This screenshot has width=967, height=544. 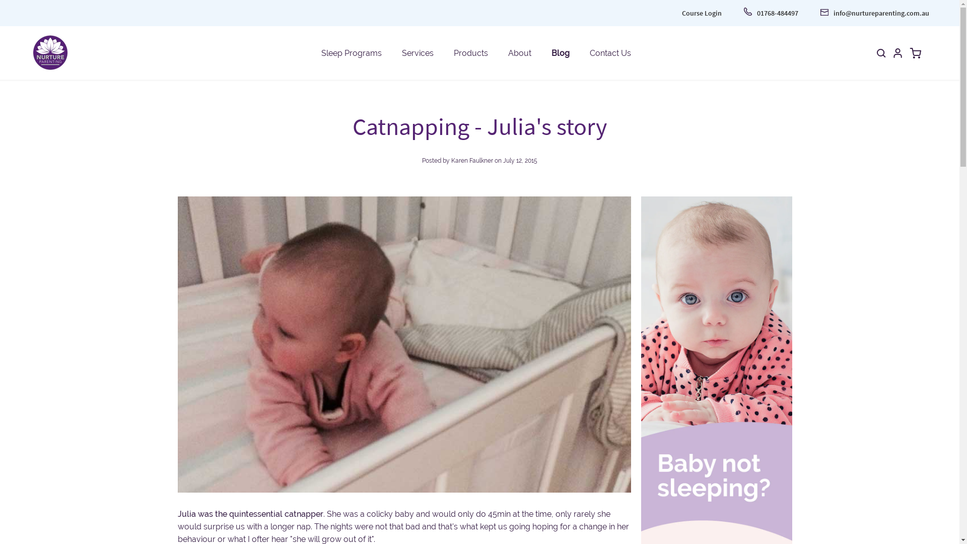 I want to click on Products, so click(x=470, y=52).